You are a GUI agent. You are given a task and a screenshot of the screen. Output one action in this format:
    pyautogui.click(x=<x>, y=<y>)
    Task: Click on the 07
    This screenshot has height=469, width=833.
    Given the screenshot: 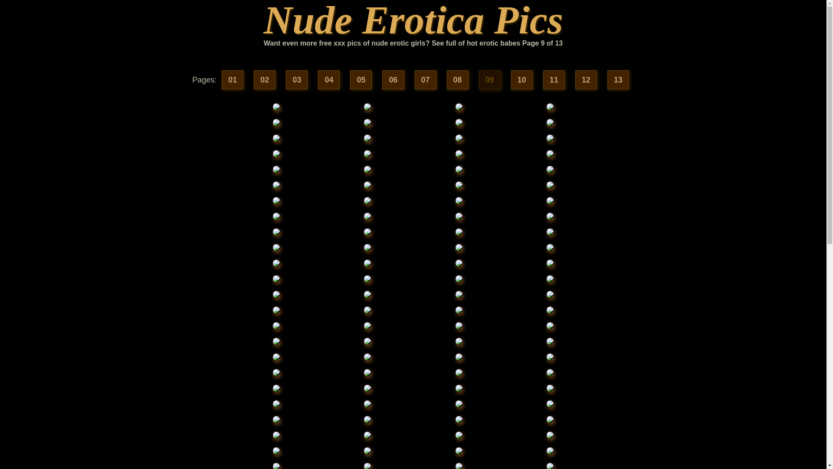 What is the action you would take?
    pyautogui.click(x=426, y=80)
    